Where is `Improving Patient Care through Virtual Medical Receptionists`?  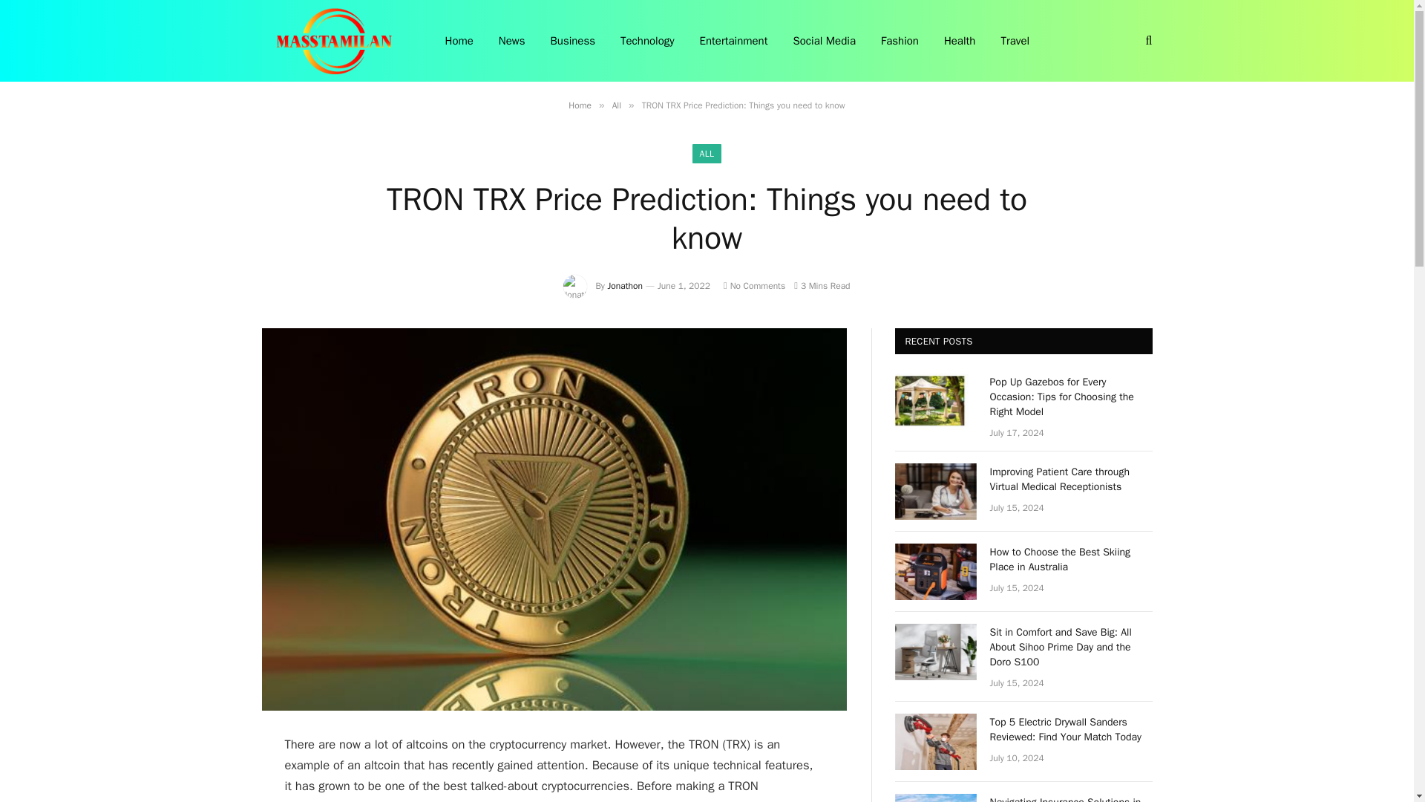 Improving Patient Care through Virtual Medical Receptionists is located at coordinates (1072, 480).